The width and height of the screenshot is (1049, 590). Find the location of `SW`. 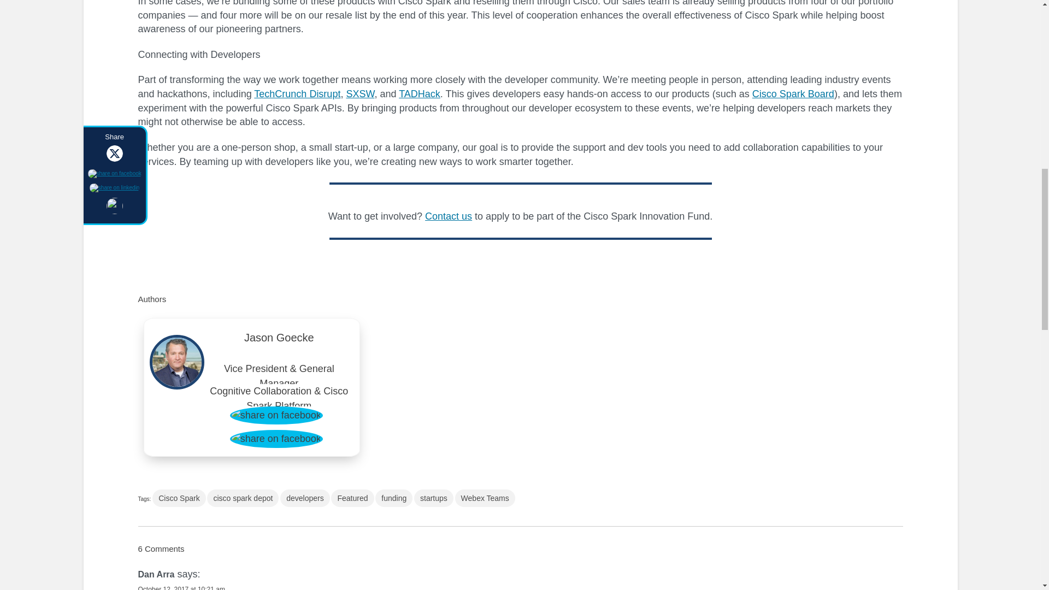

SW is located at coordinates (366, 94).